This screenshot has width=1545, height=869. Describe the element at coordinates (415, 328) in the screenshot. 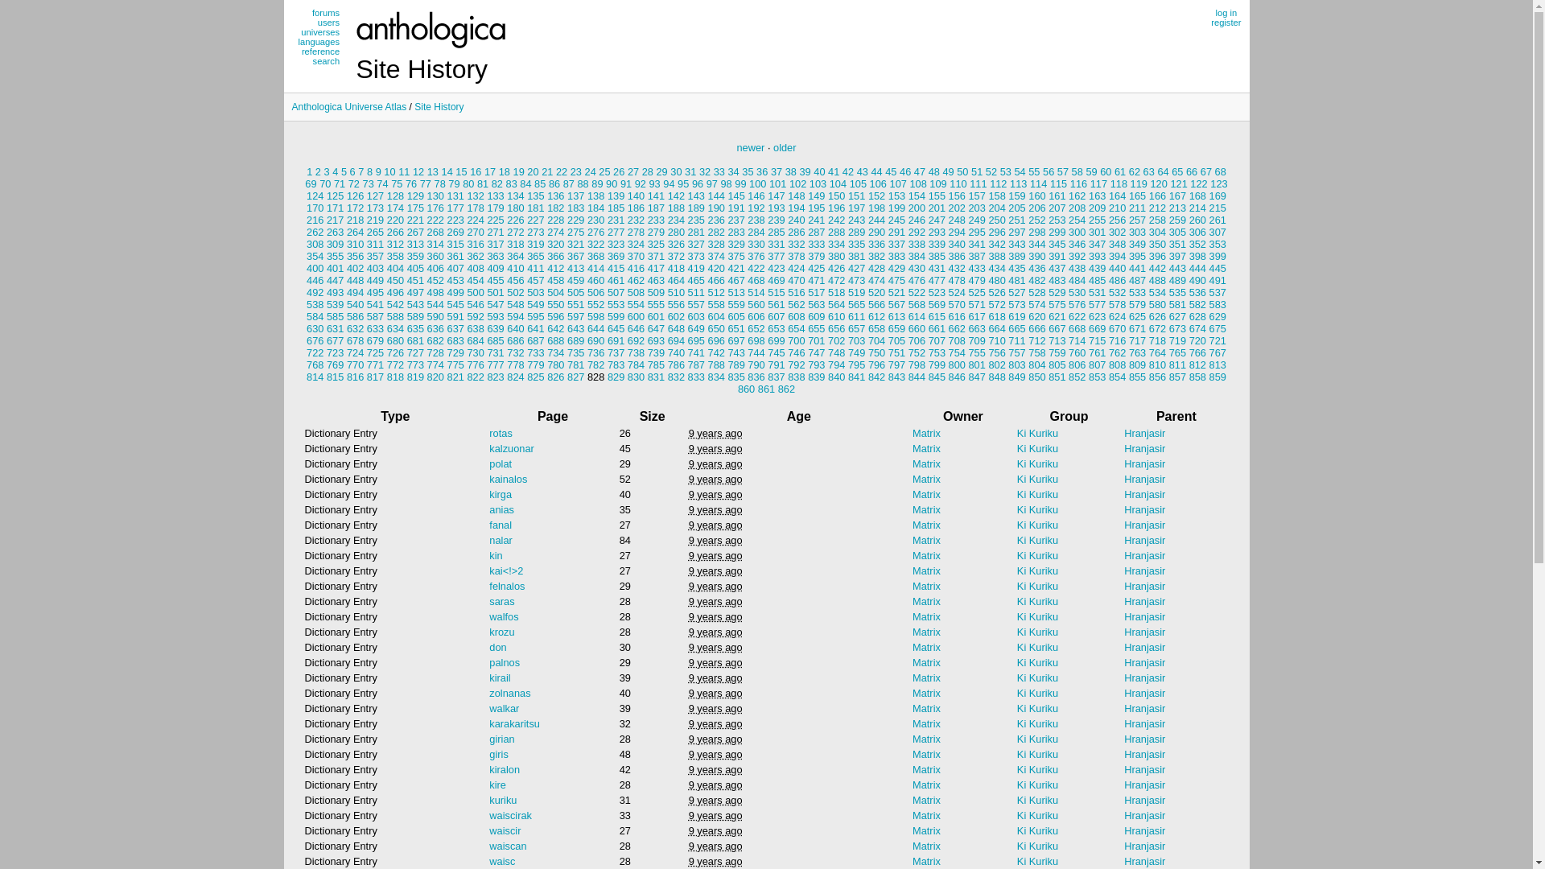

I see `635` at that location.